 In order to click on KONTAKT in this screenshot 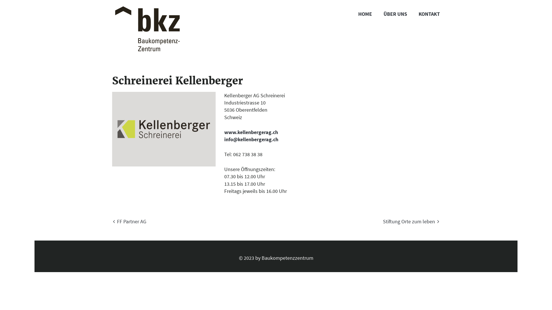, I will do `click(429, 14)`.